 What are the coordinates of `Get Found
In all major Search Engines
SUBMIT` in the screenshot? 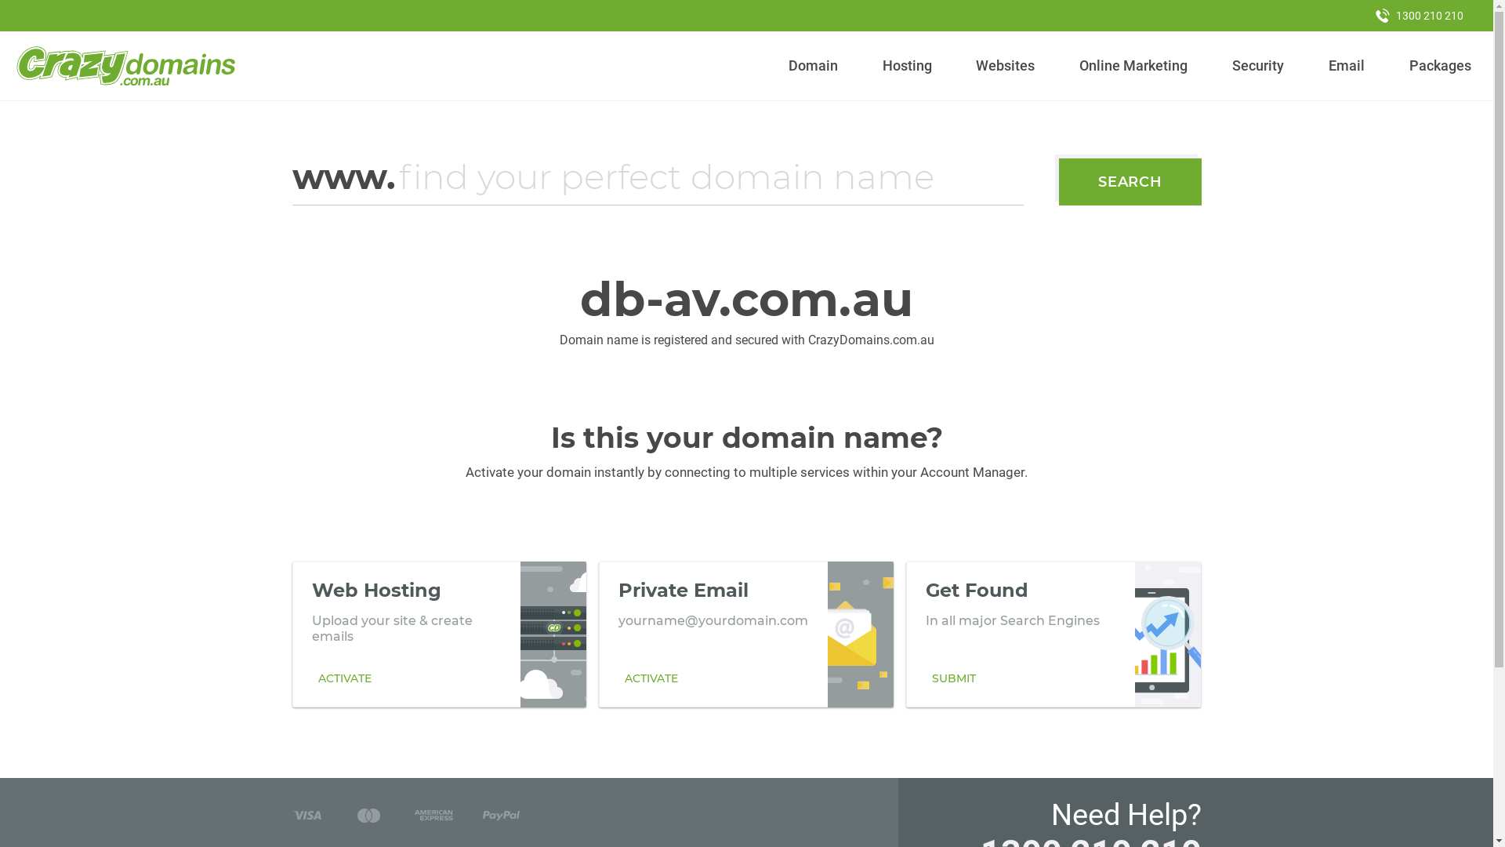 It's located at (1053, 634).